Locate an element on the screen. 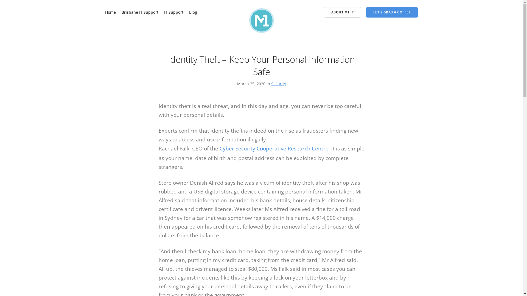 Image resolution: width=527 pixels, height=296 pixels. Blog is located at coordinates (193, 12).